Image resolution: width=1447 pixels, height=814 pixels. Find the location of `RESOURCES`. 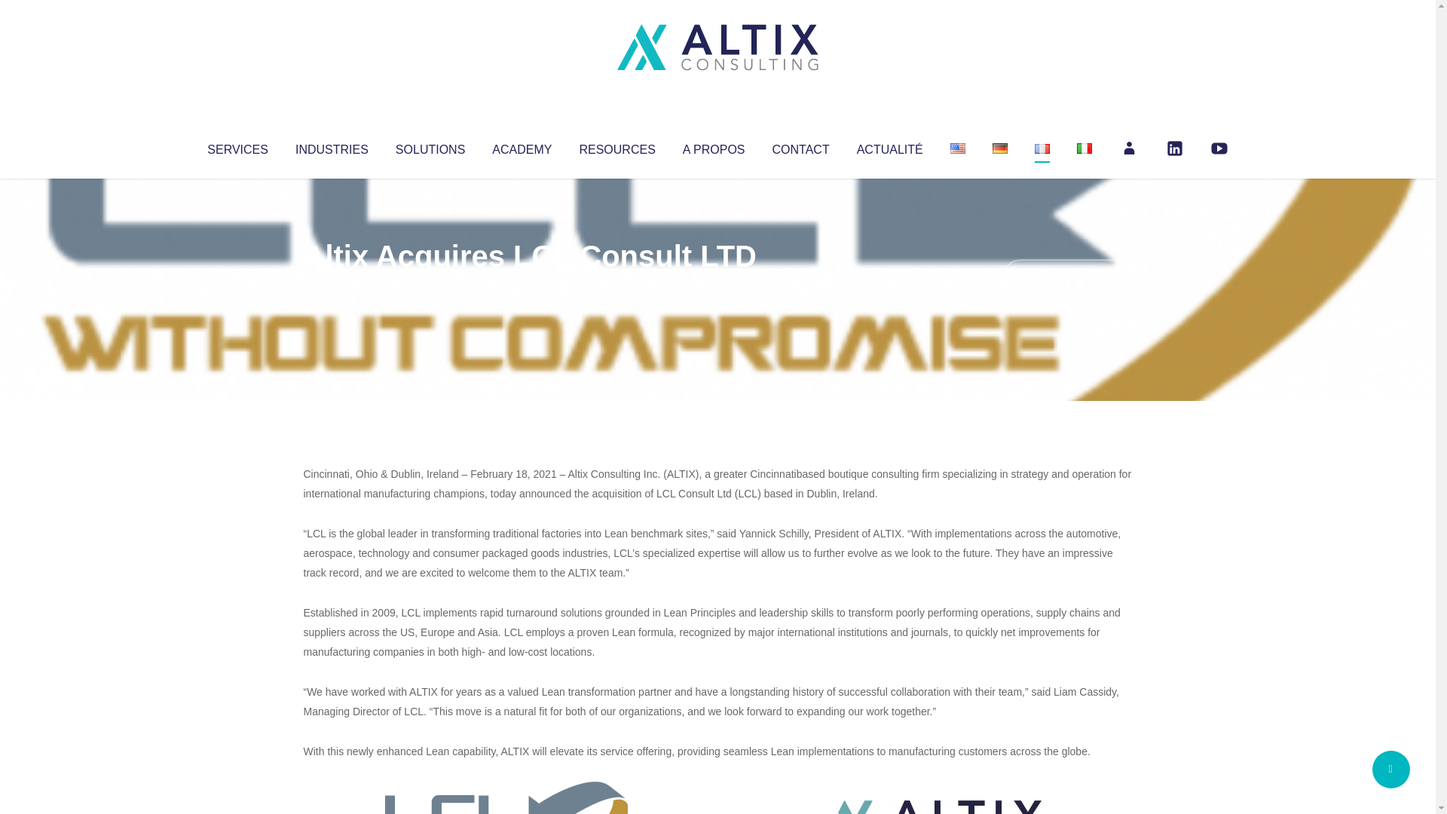

RESOURCES is located at coordinates (616, 146).